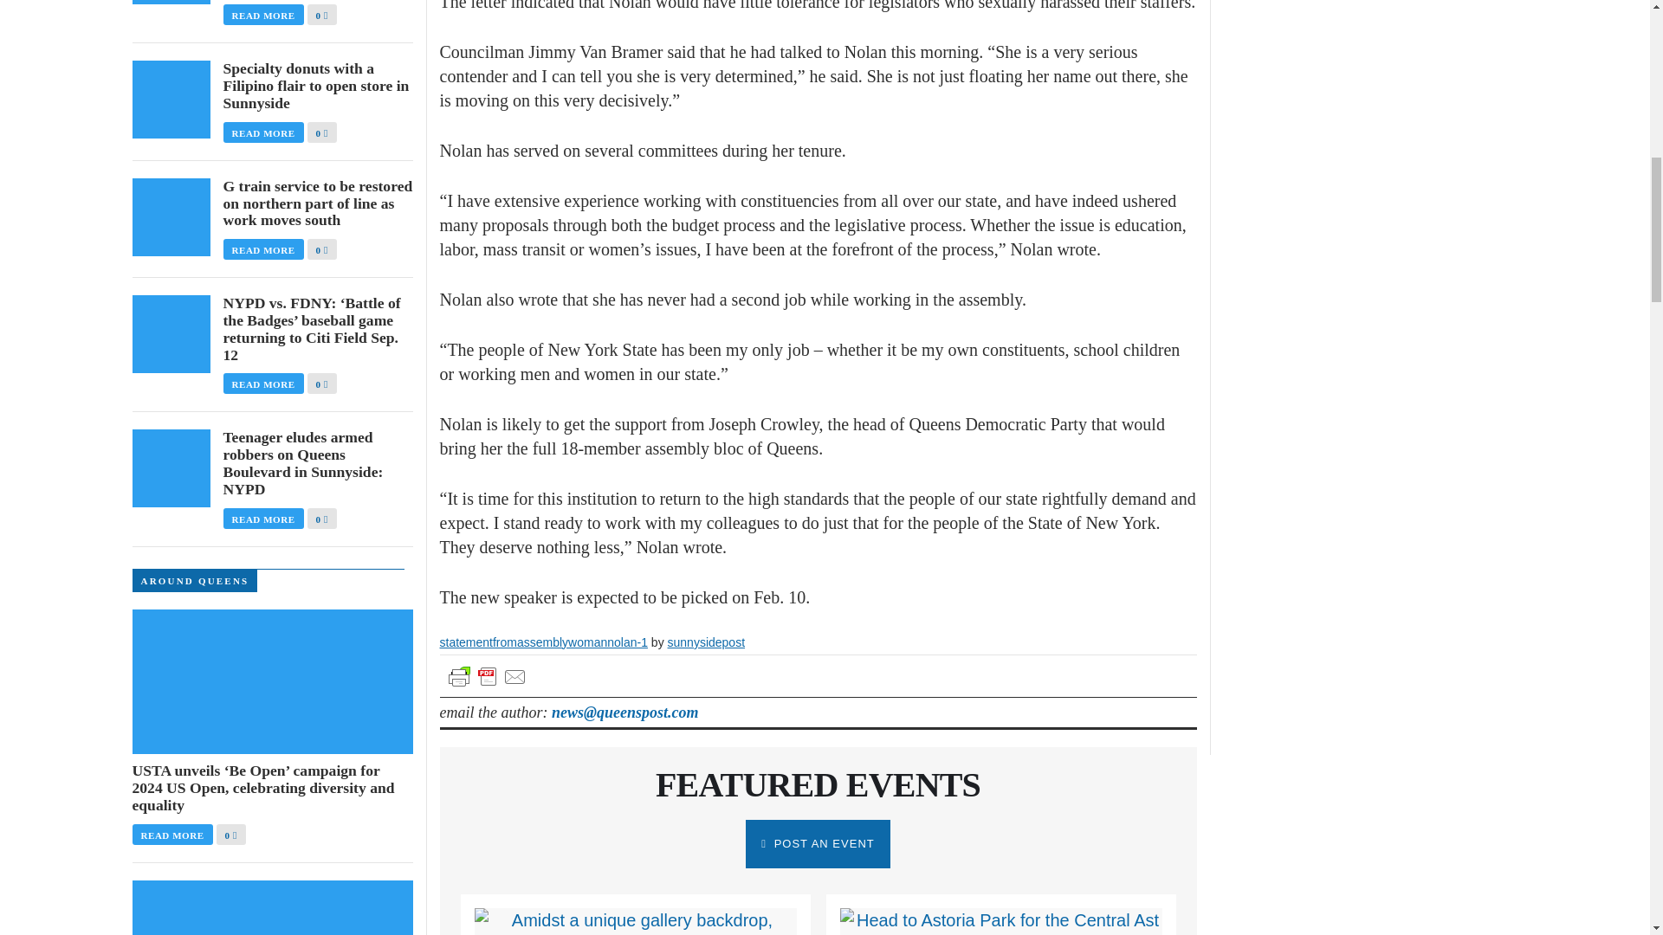  I want to click on View sunnysidepost's profile on Scribd, so click(707, 642).